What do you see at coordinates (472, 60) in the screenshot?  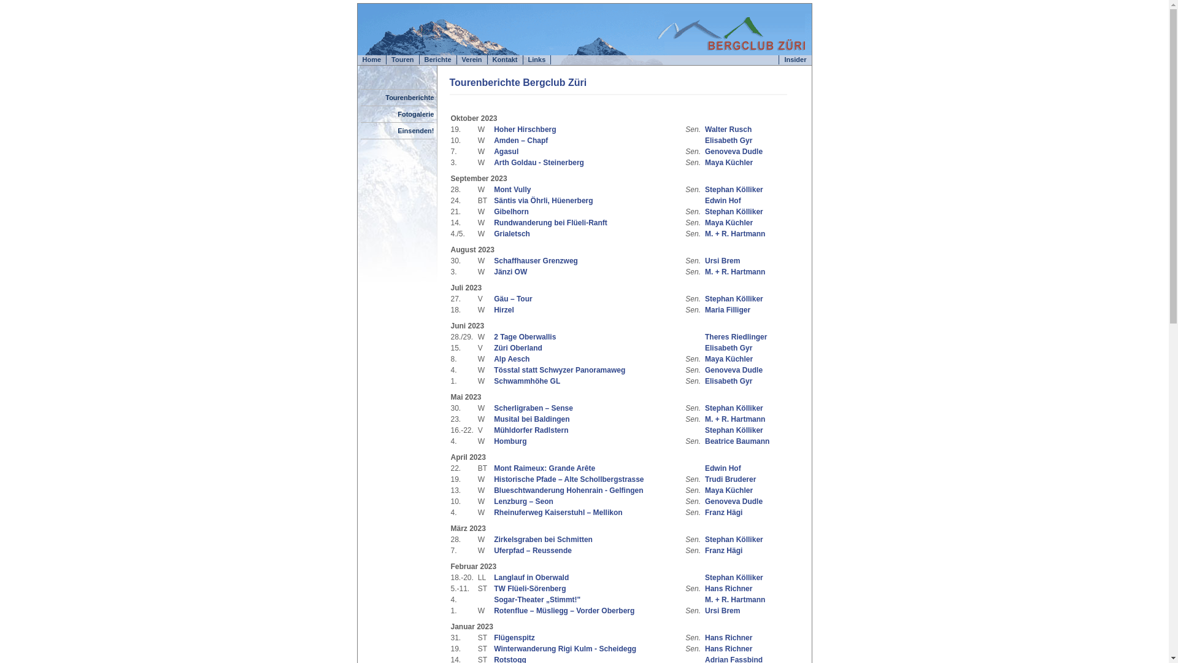 I see `Verein` at bounding box center [472, 60].